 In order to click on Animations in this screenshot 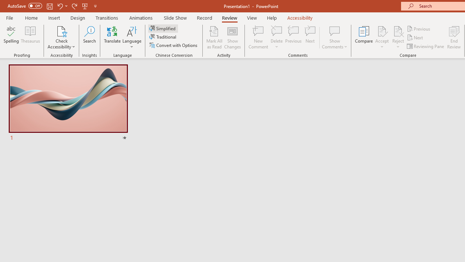, I will do `click(141, 17)`.